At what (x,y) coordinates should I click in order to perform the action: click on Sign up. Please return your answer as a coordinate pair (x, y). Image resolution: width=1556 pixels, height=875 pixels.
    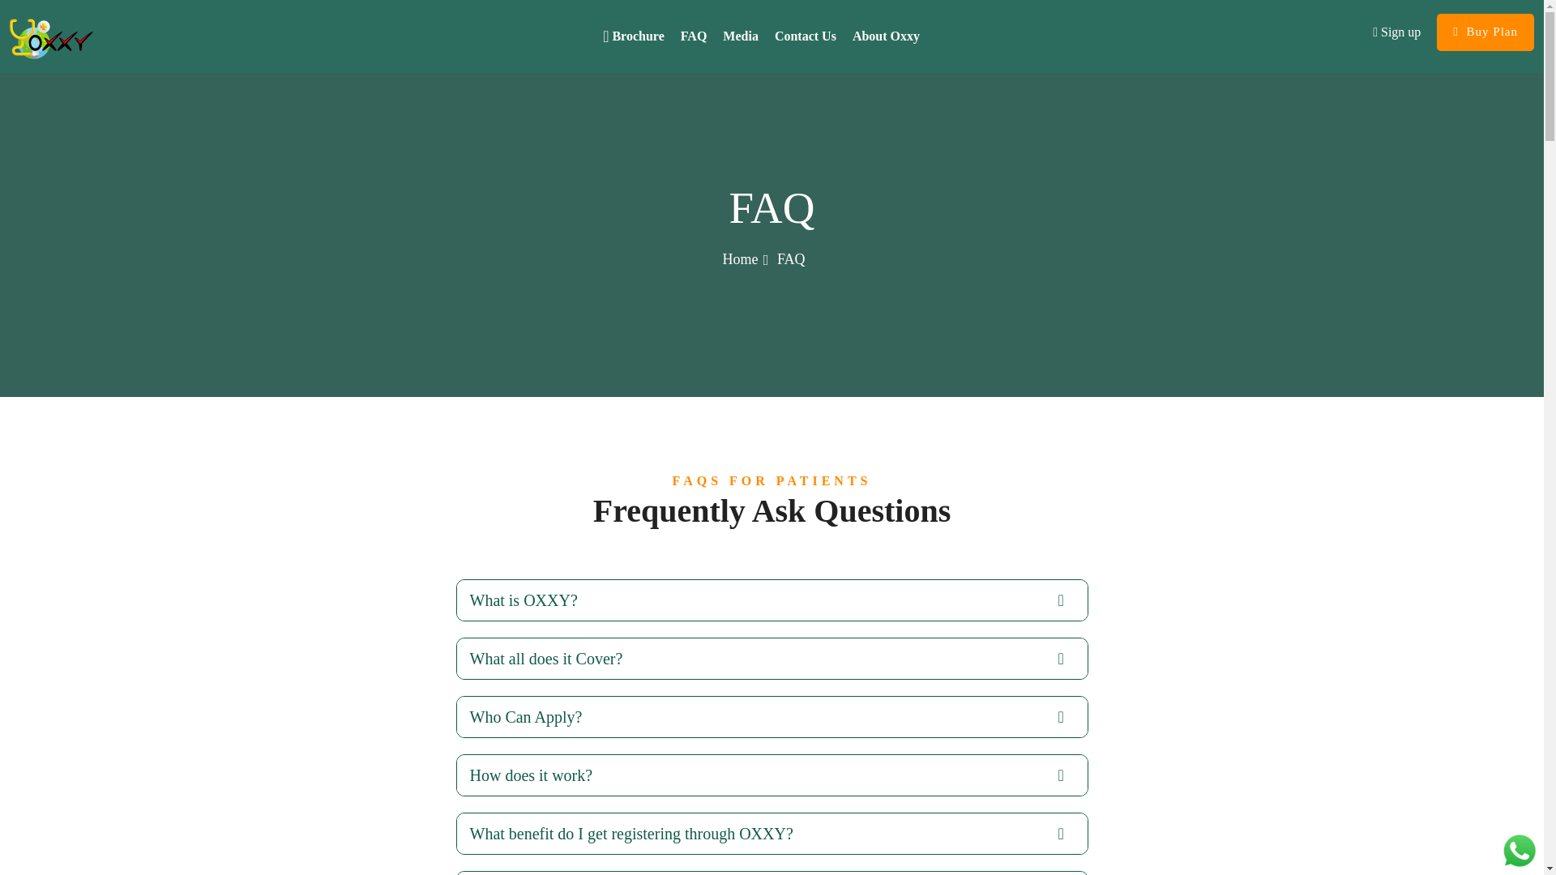
    Looking at the image, I should click on (1396, 32).